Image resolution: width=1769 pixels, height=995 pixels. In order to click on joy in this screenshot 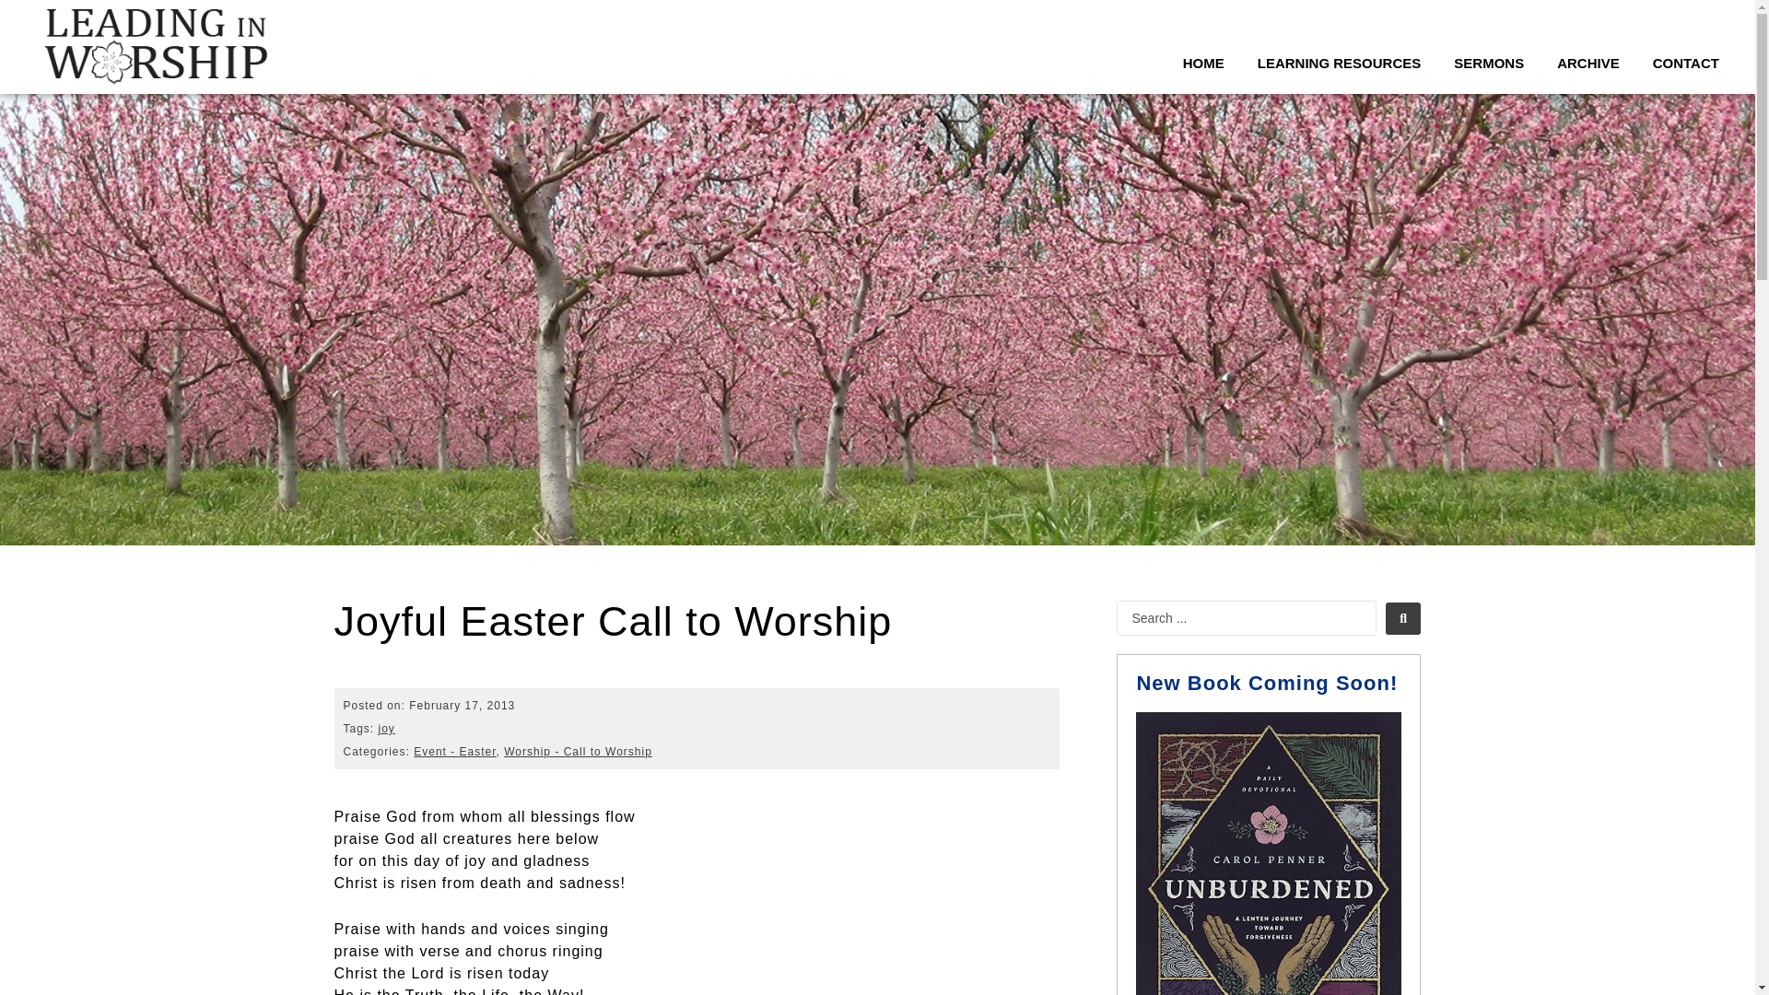, I will do `click(386, 729)`.